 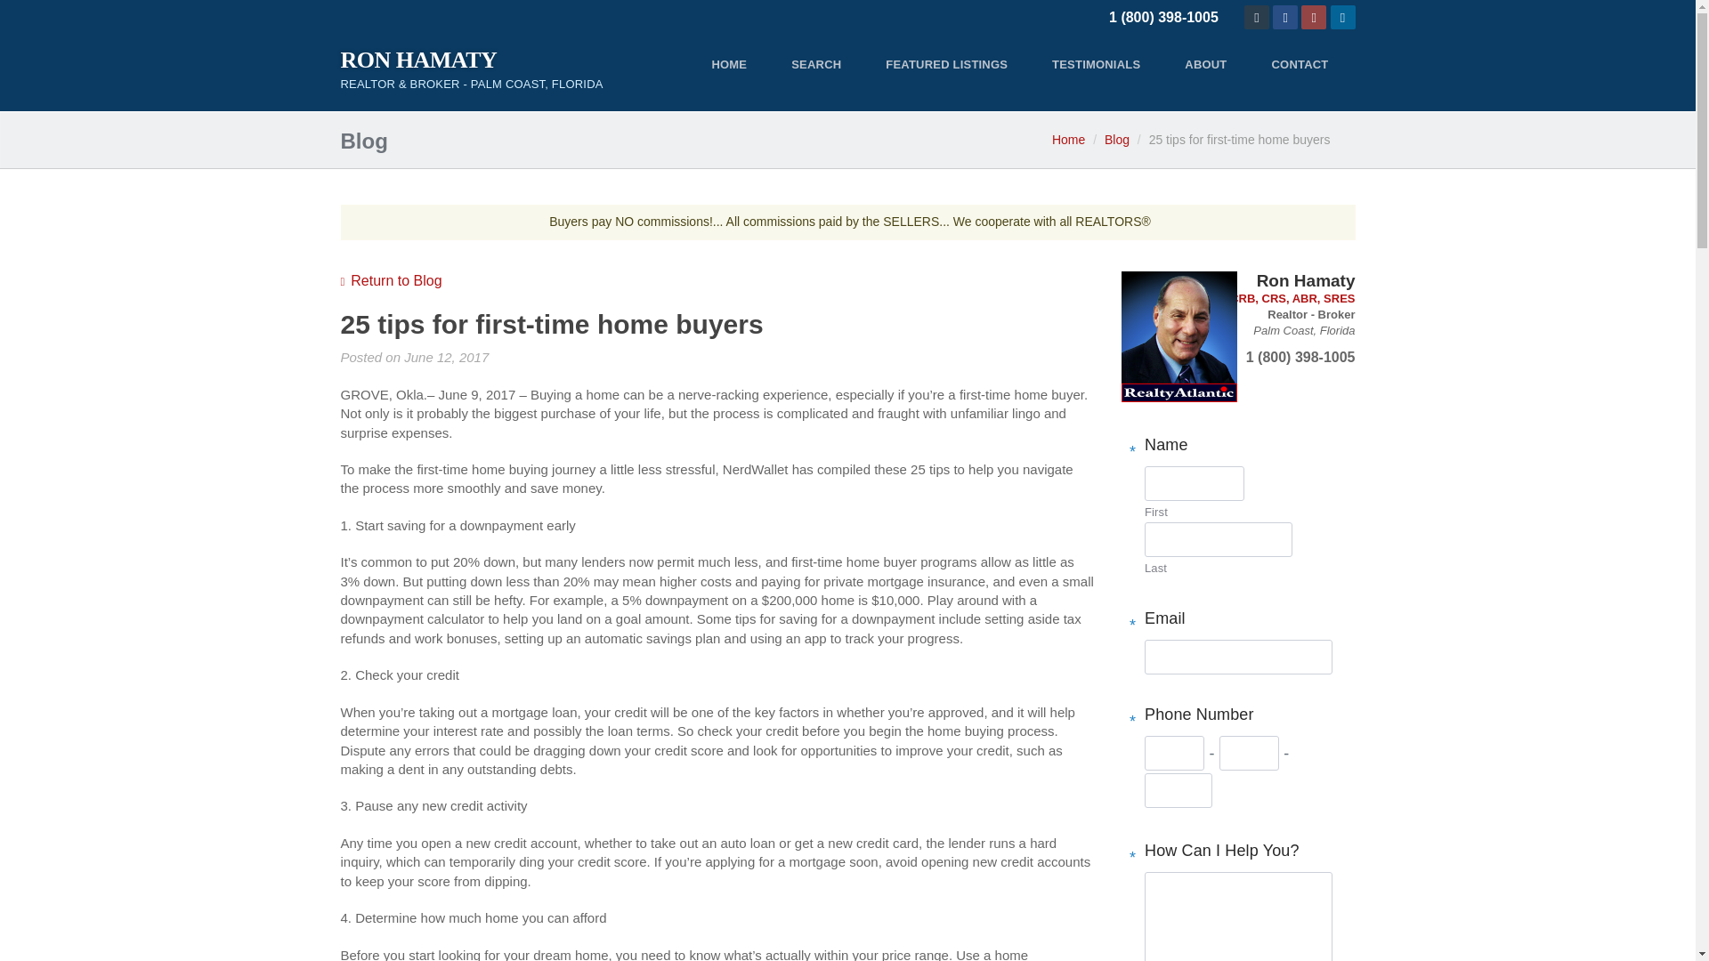 What do you see at coordinates (1300, 64) in the screenshot?
I see `CONTACT` at bounding box center [1300, 64].